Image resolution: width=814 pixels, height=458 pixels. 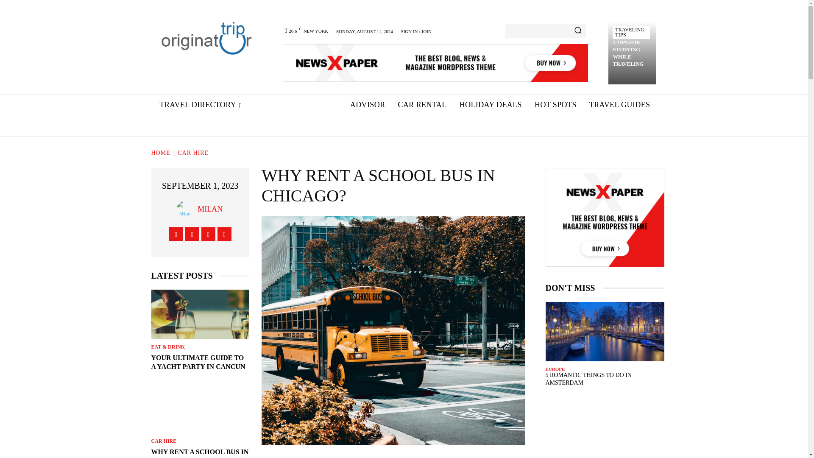 I want to click on 5 Tips for Studying While Traveling, so click(x=628, y=53).